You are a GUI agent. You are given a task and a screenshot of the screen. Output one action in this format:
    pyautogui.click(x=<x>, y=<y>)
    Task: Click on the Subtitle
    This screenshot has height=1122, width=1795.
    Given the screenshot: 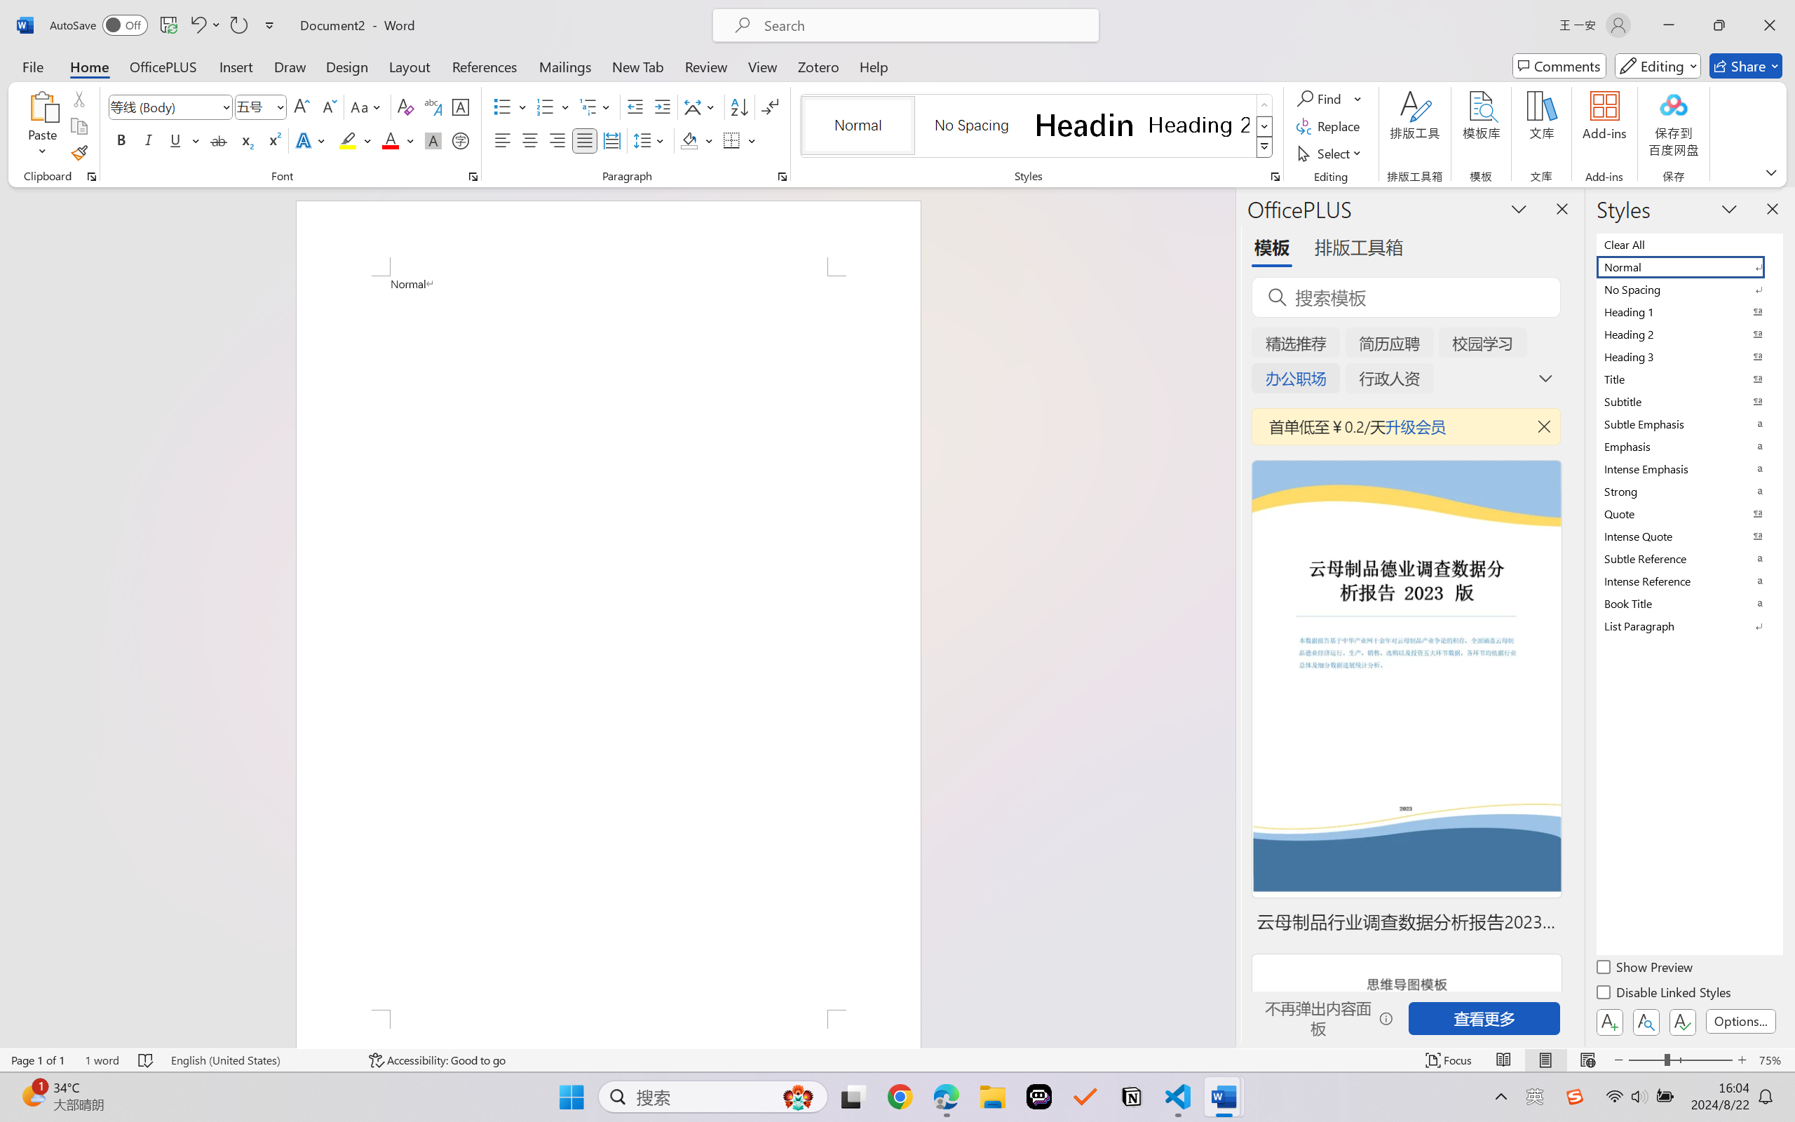 What is the action you would take?
    pyautogui.click(x=1688, y=401)
    